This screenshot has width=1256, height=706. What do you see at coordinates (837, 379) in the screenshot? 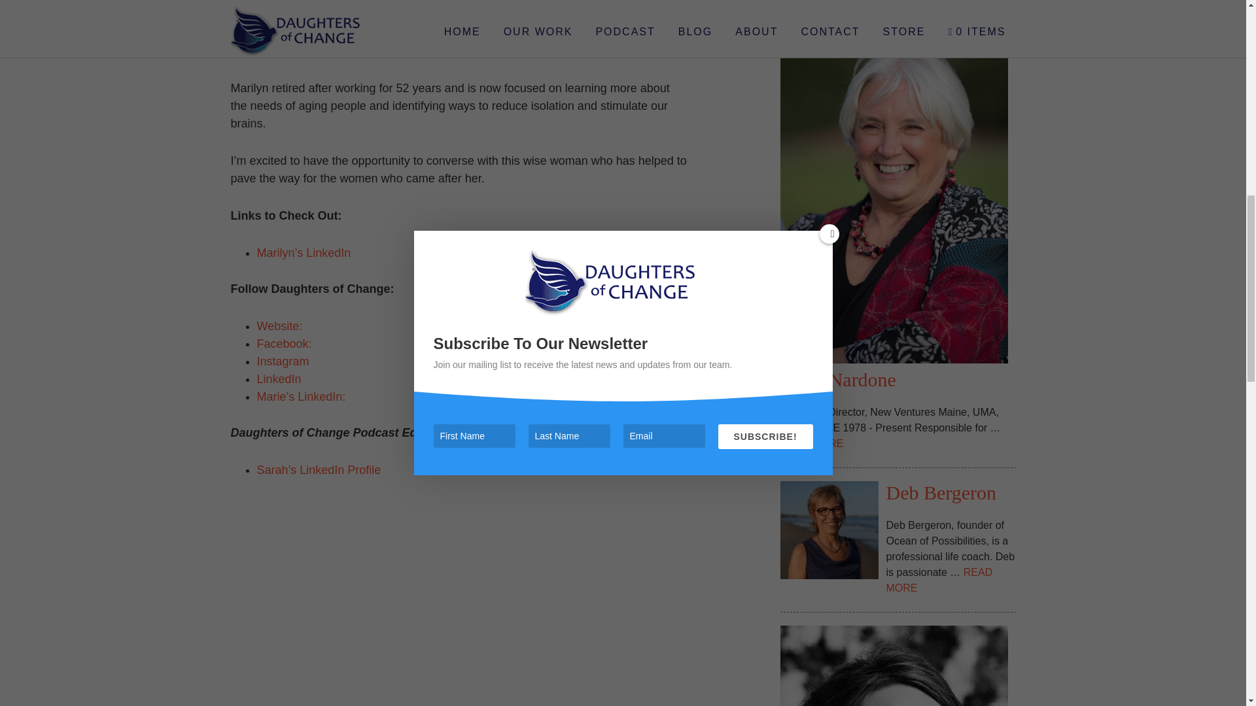
I see `Gilda Nardone` at bounding box center [837, 379].